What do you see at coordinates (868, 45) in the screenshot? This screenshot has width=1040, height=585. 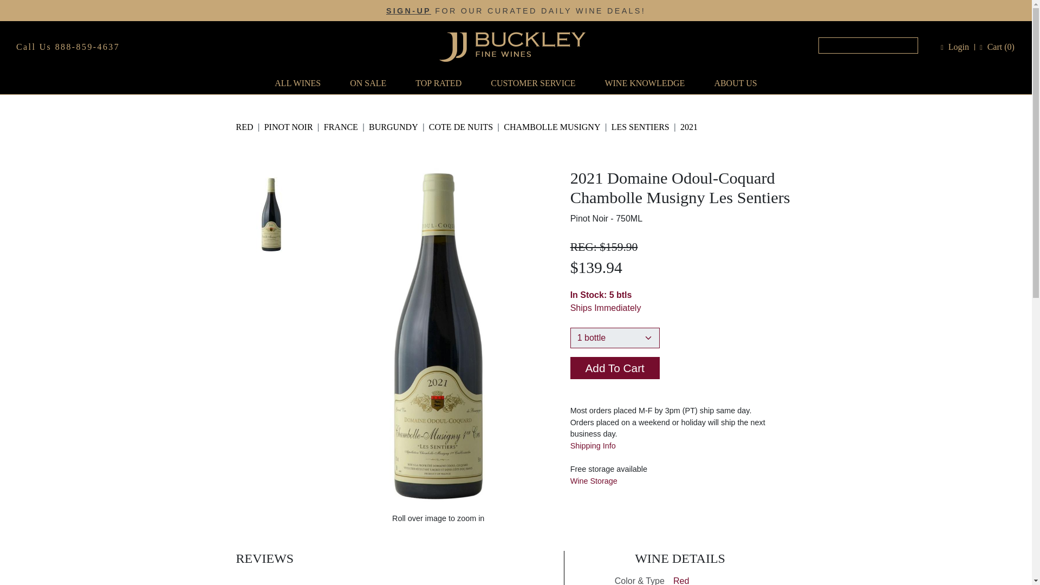 I see `Search` at bounding box center [868, 45].